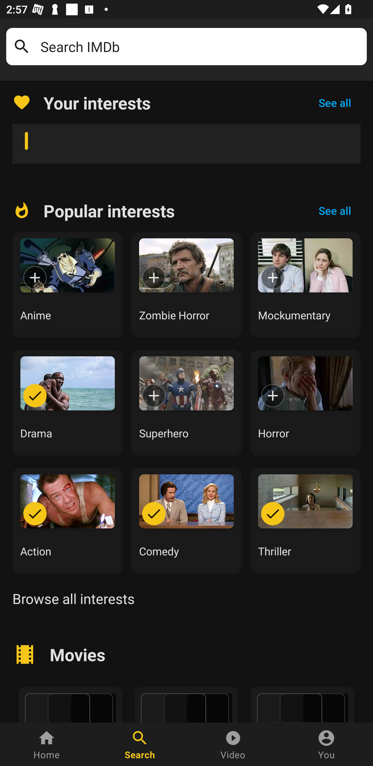 This screenshot has height=766, width=373. Describe the element at coordinates (335, 211) in the screenshot. I see `See all` at that location.